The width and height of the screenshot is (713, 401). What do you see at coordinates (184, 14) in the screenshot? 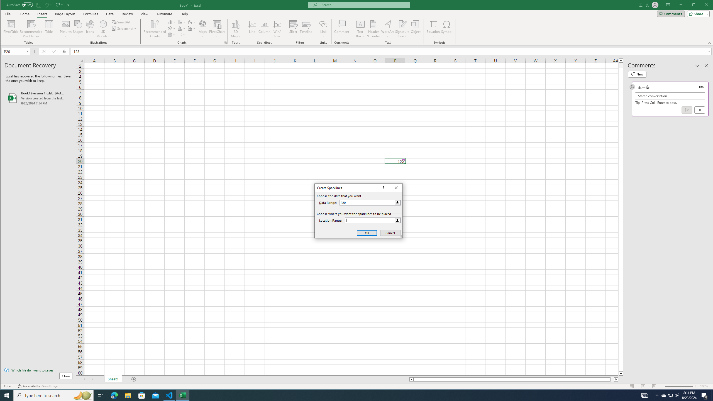
I see `Help` at bounding box center [184, 14].